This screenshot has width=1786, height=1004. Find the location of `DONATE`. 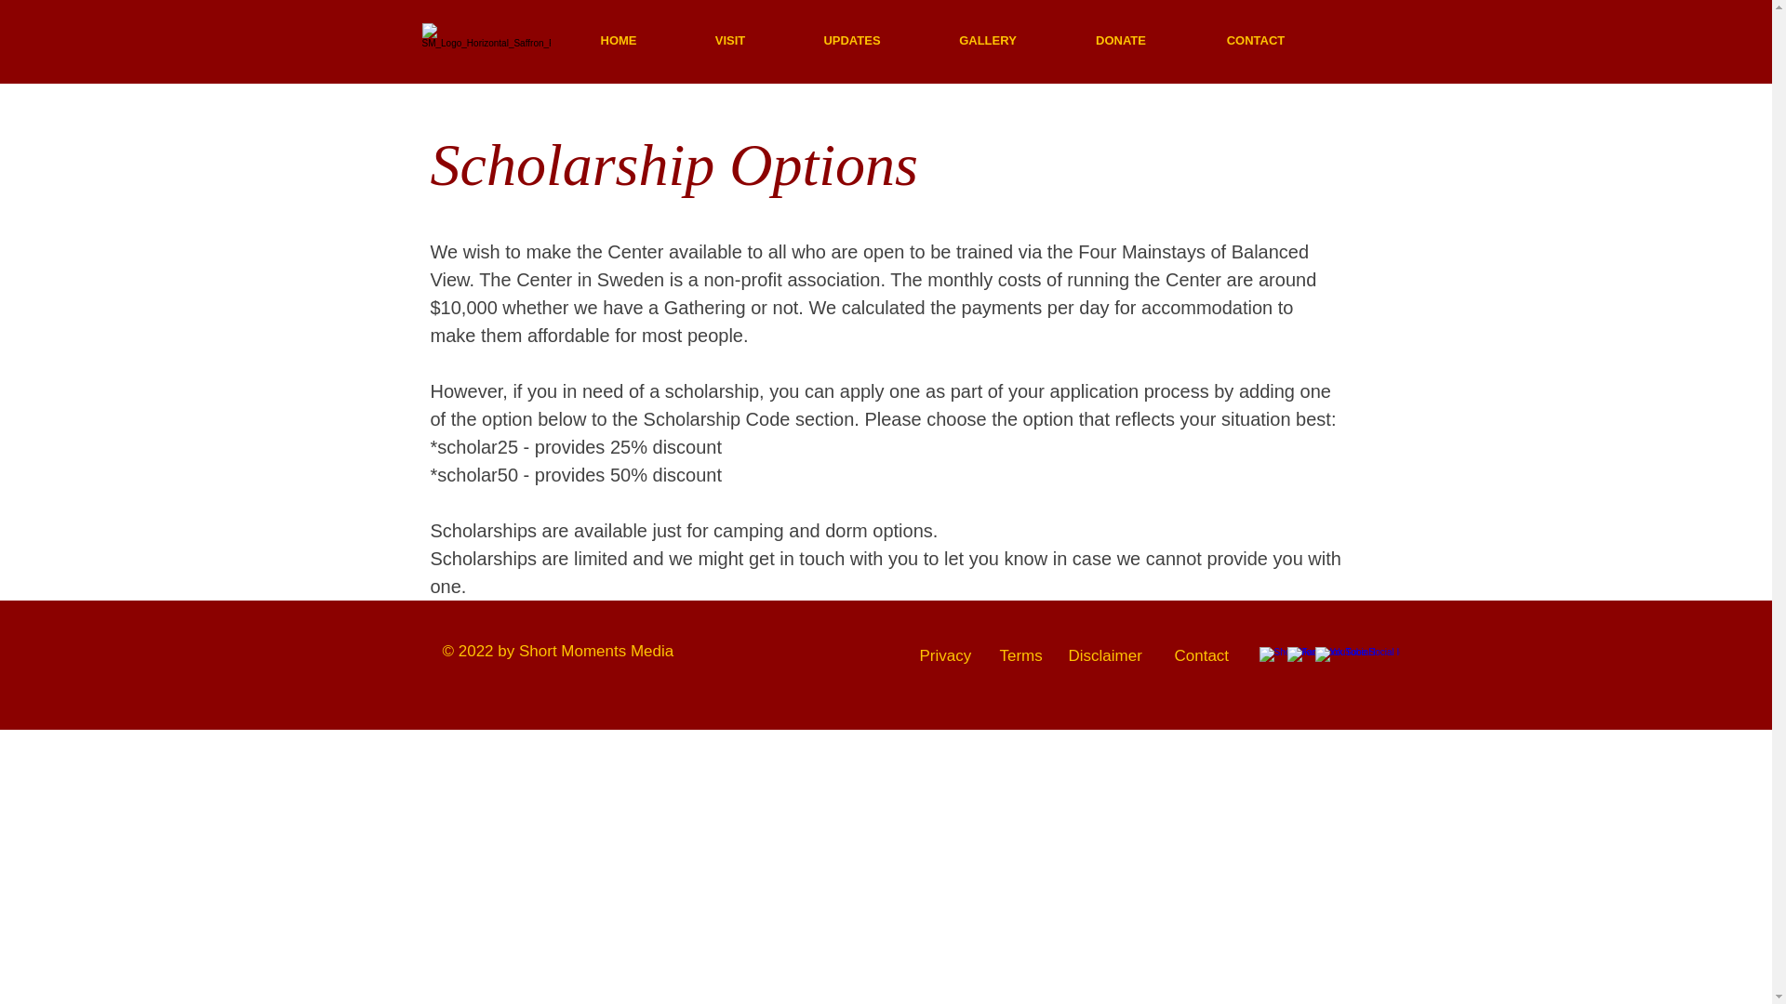

DONATE is located at coordinates (1120, 41).